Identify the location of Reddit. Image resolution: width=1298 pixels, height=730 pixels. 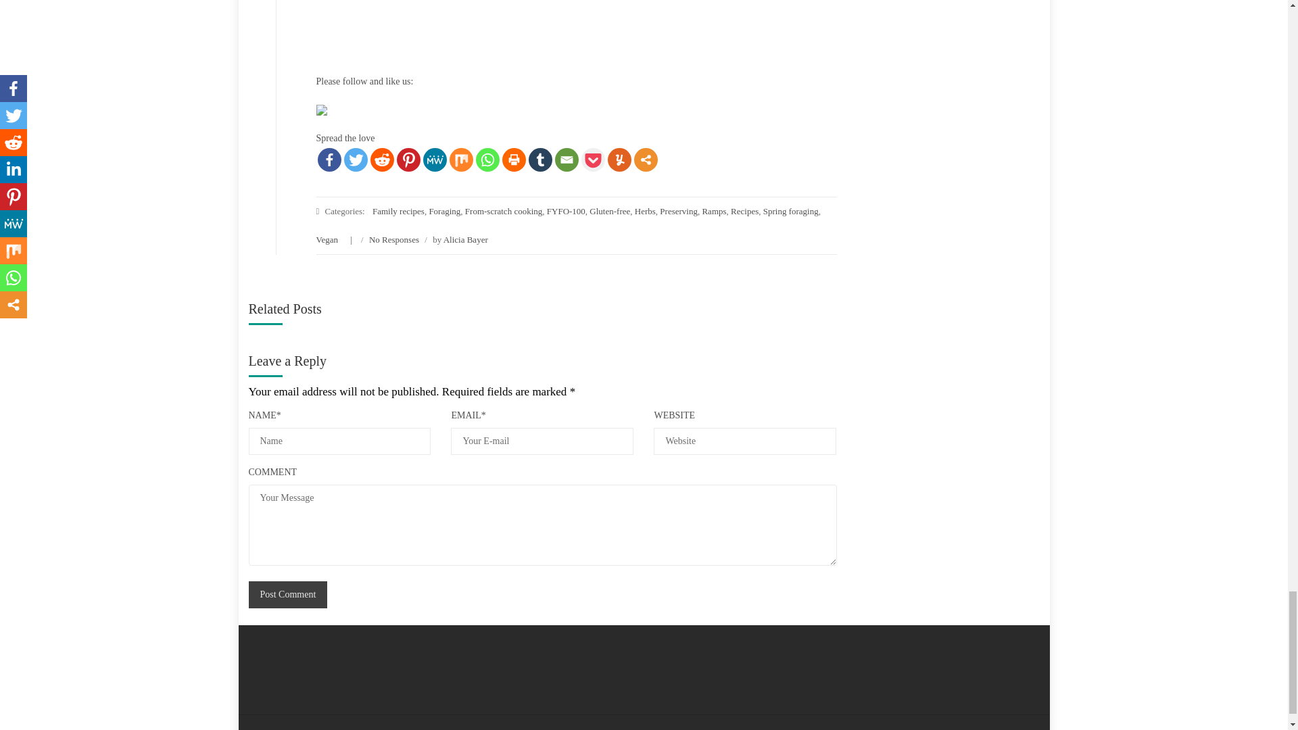
(382, 160).